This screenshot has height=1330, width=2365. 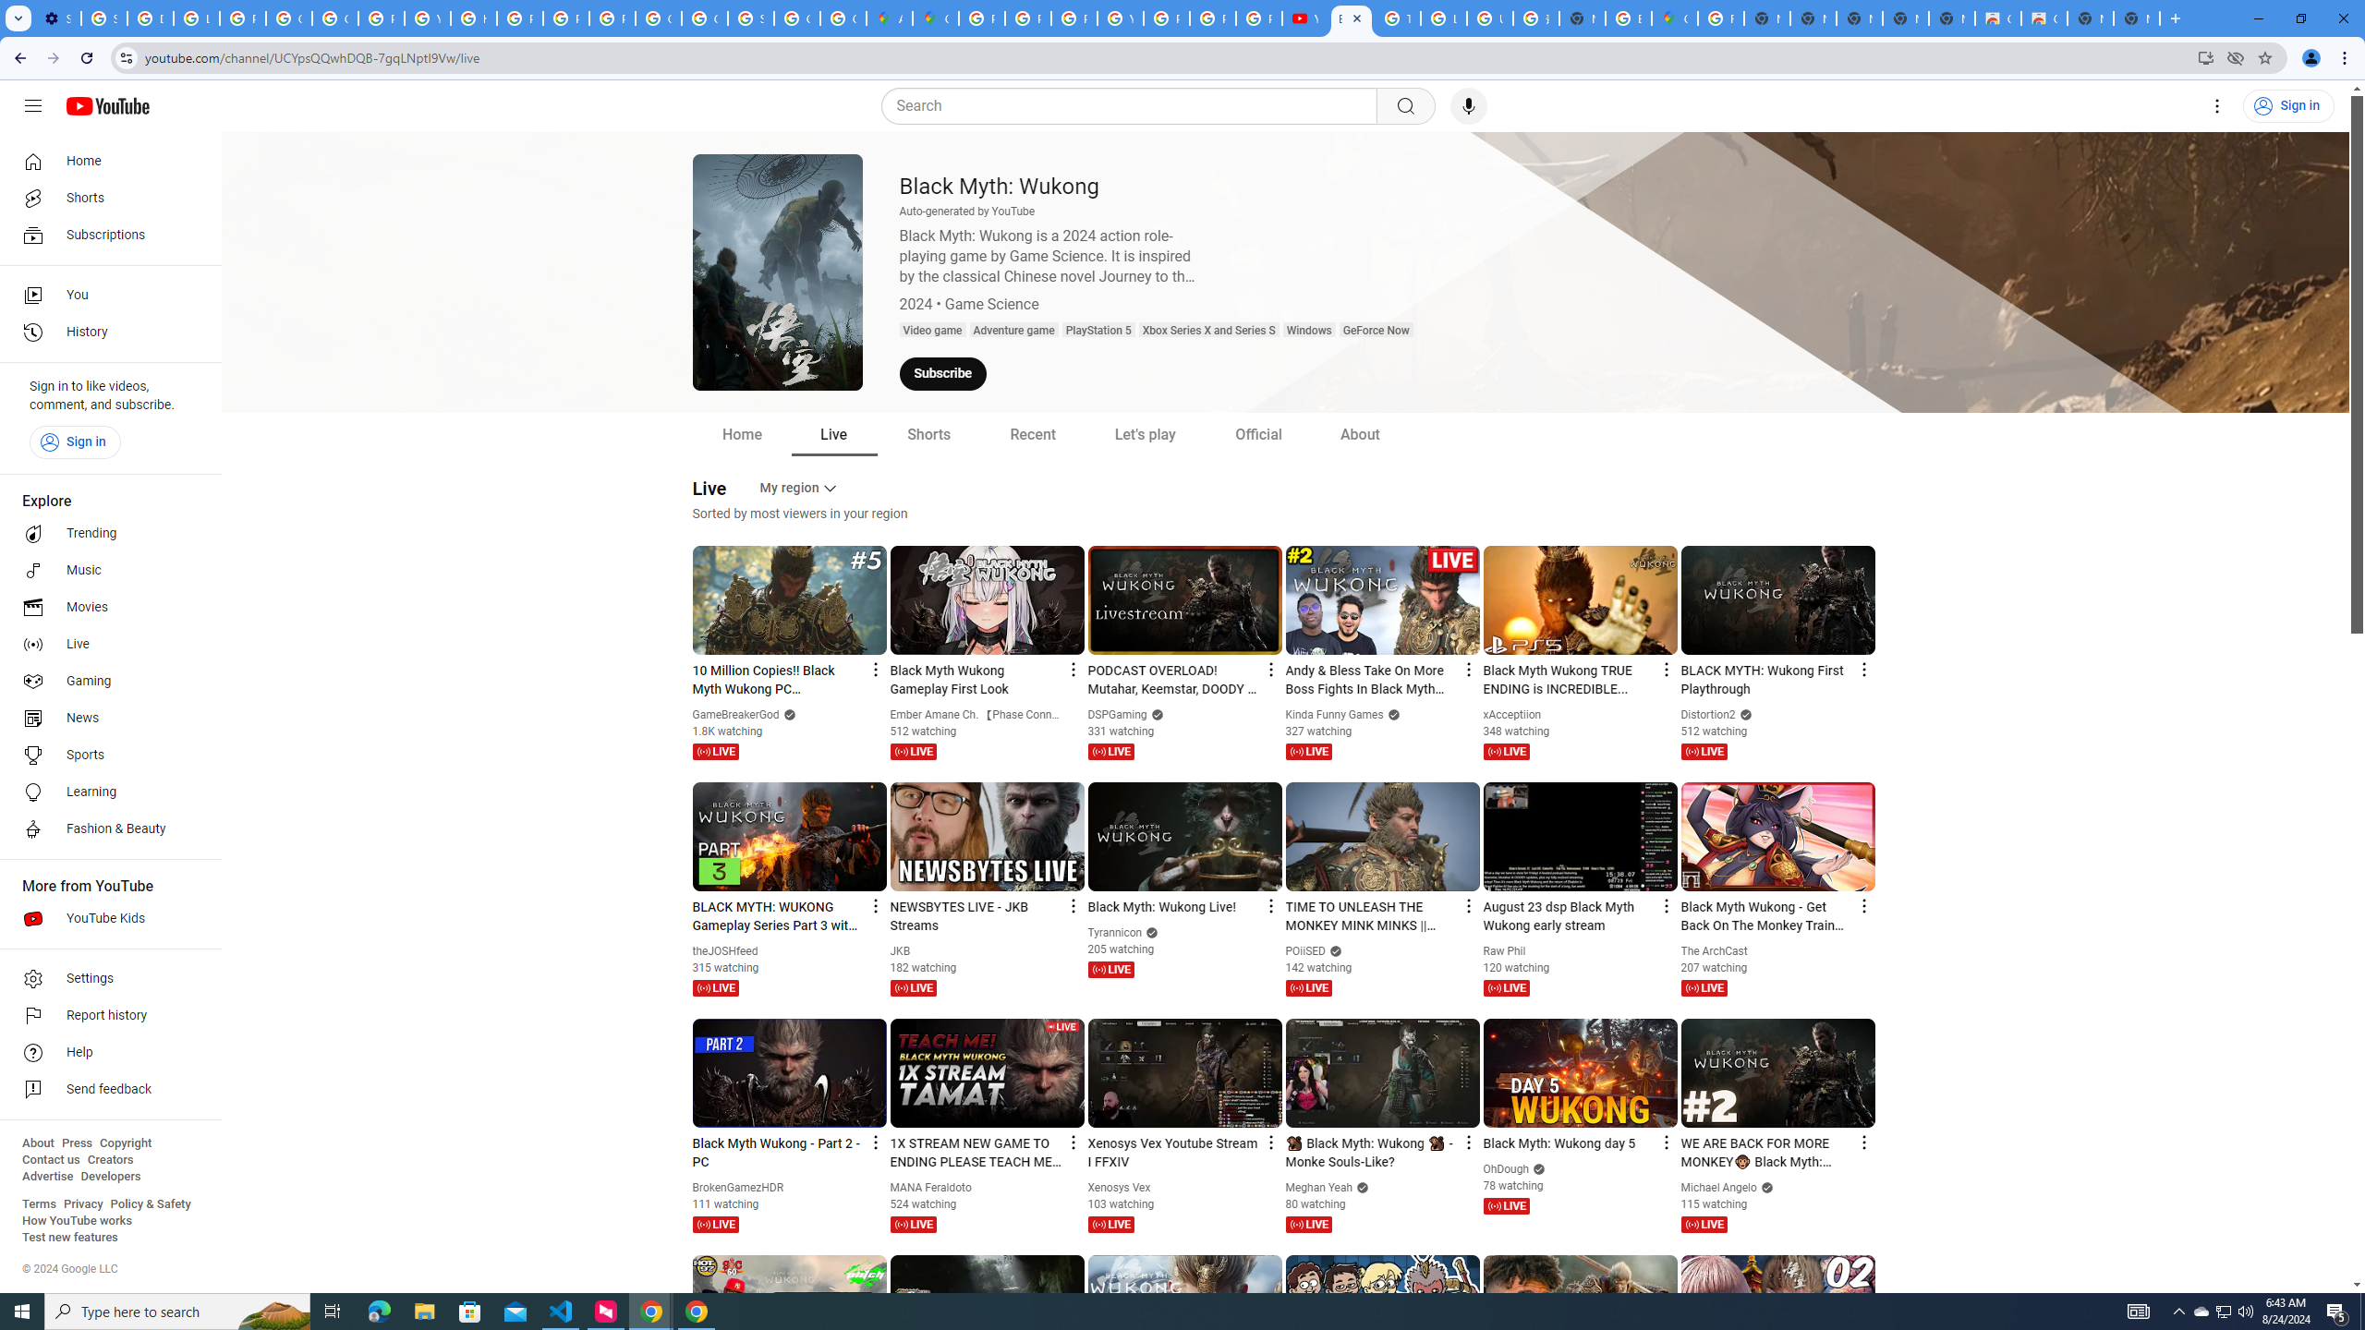 What do you see at coordinates (2044, 18) in the screenshot?
I see `Classic Blue - Chrome Web Store` at bounding box center [2044, 18].